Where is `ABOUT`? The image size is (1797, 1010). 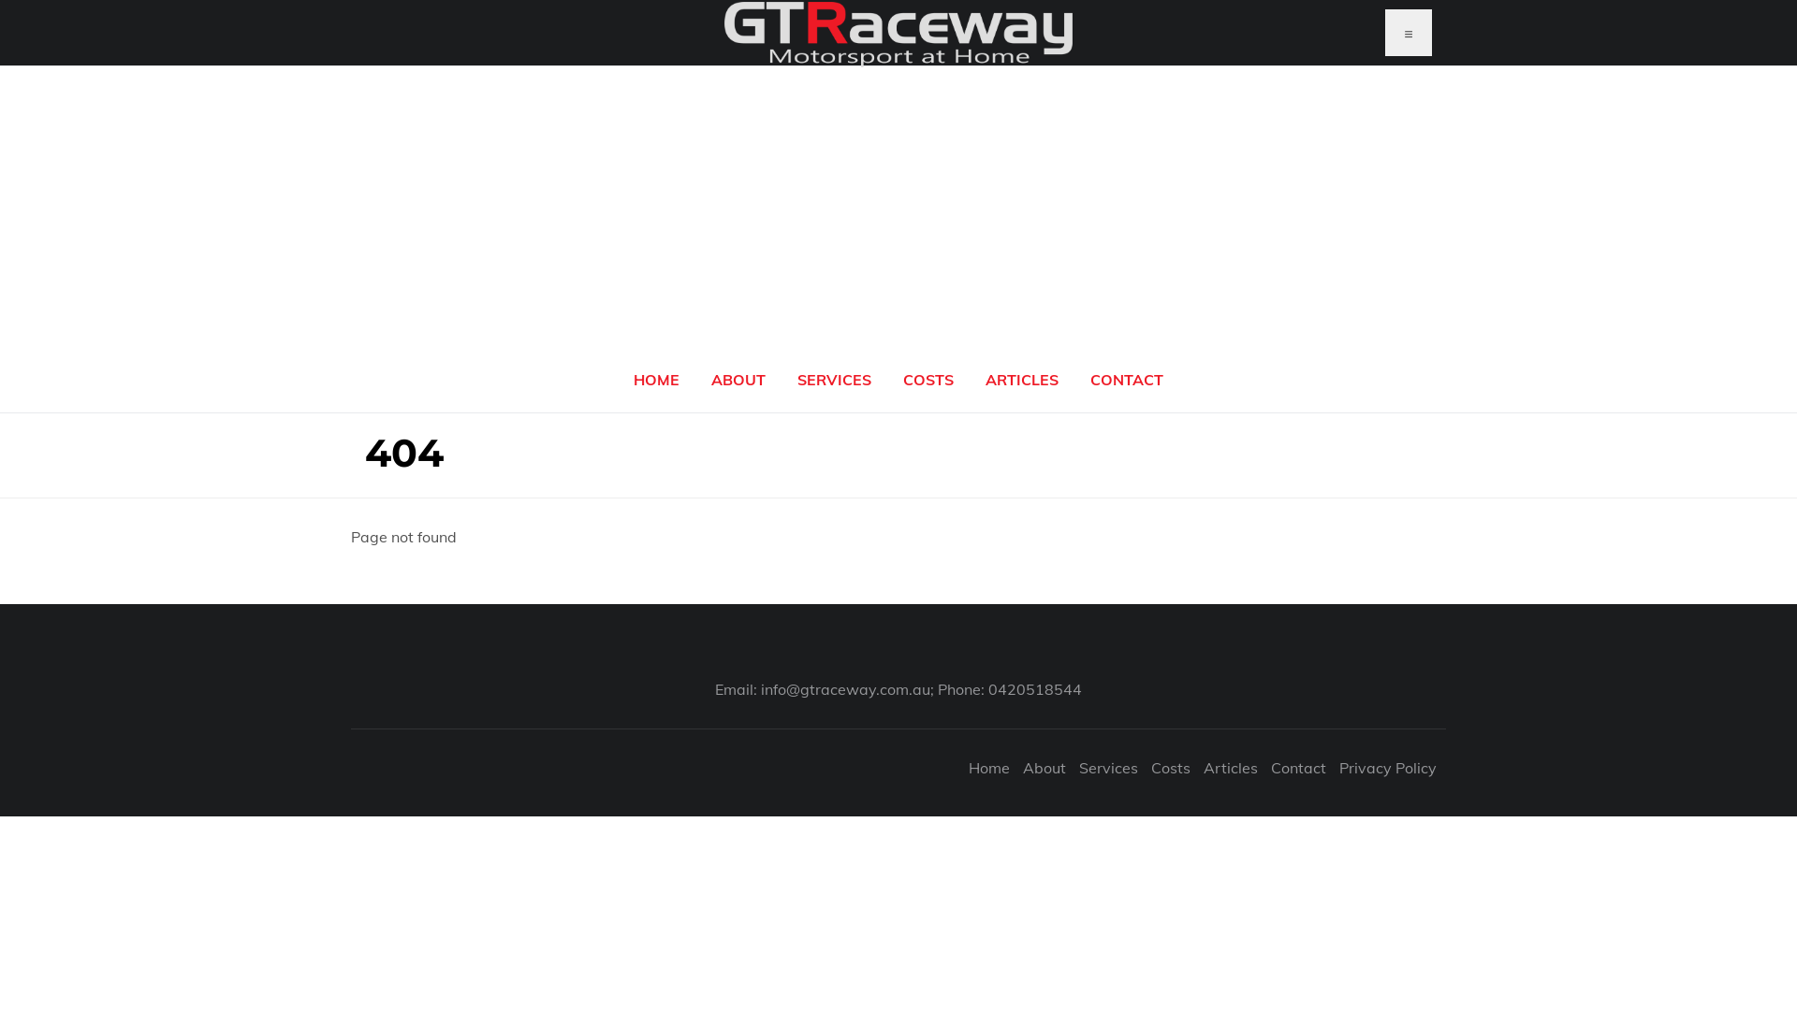
ABOUT is located at coordinates (738, 380).